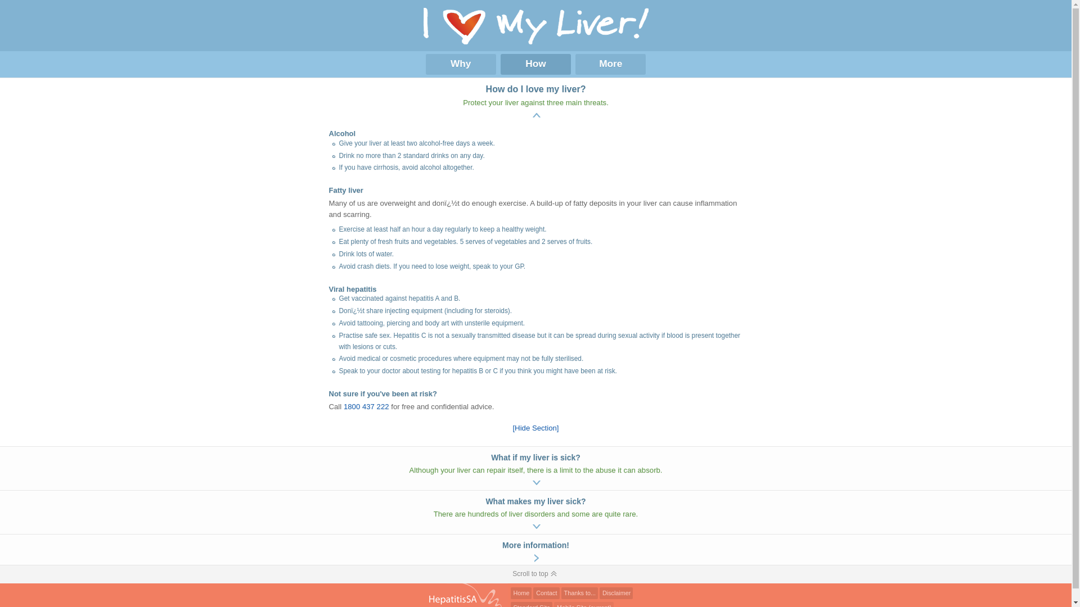 Image resolution: width=1080 pixels, height=607 pixels. Describe the element at coordinates (616, 594) in the screenshot. I see `Disclaimer` at that location.